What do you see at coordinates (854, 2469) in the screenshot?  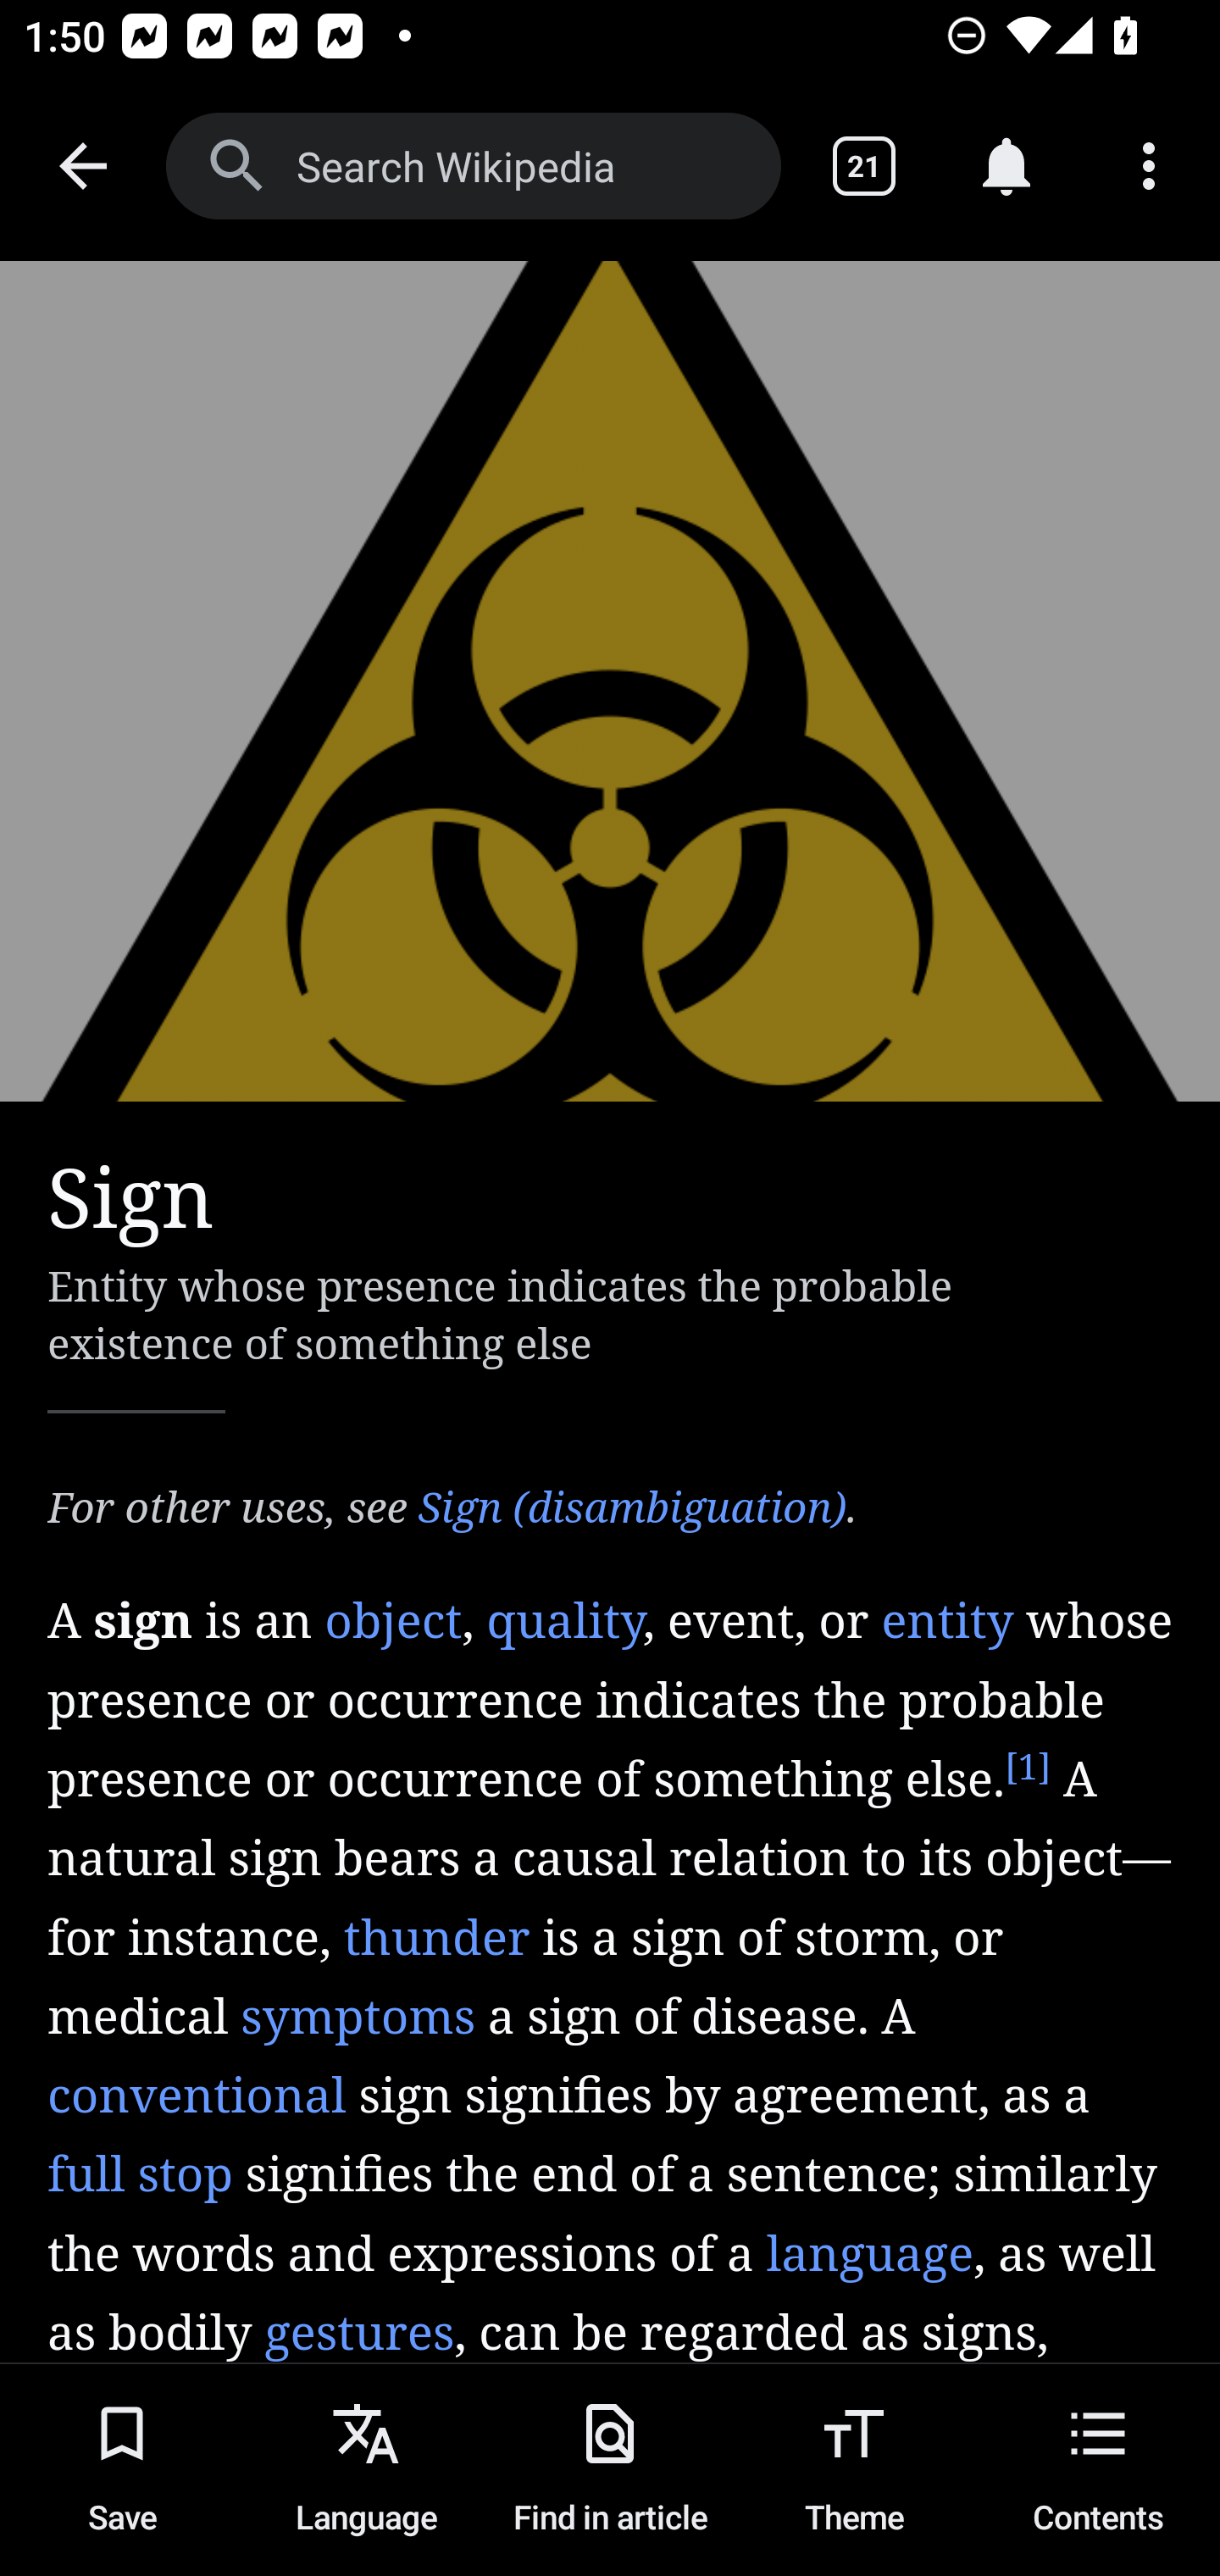 I see `Theme` at bounding box center [854, 2469].